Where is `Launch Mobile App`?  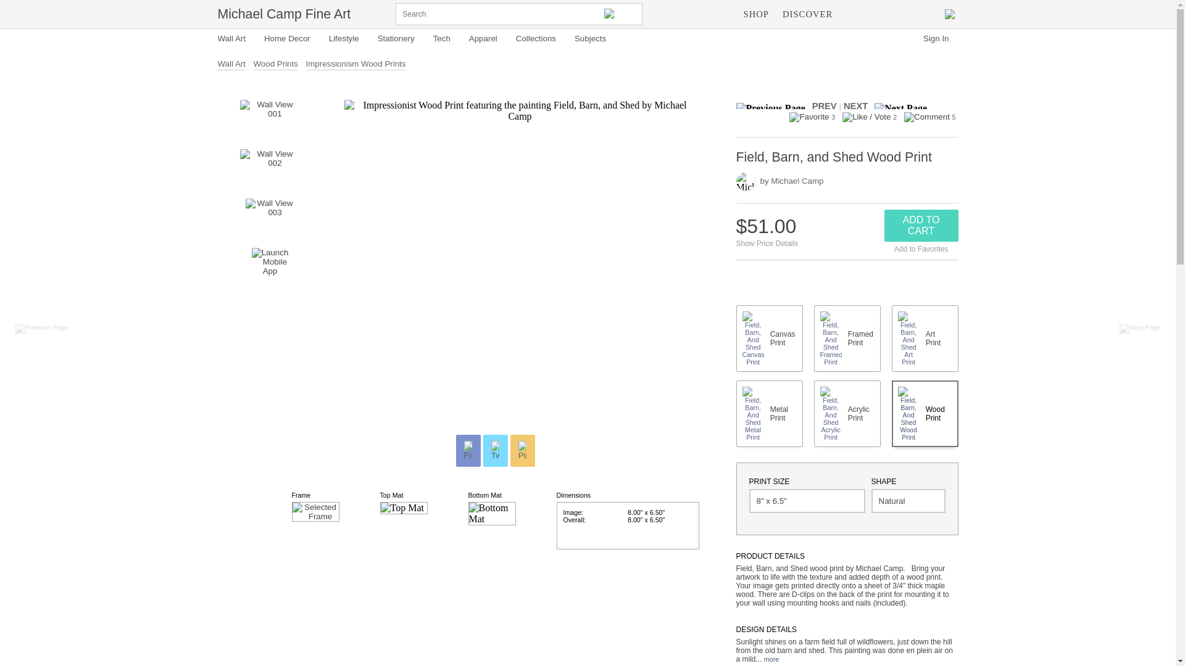 Launch Mobile App is located at coordinates (270, 266).